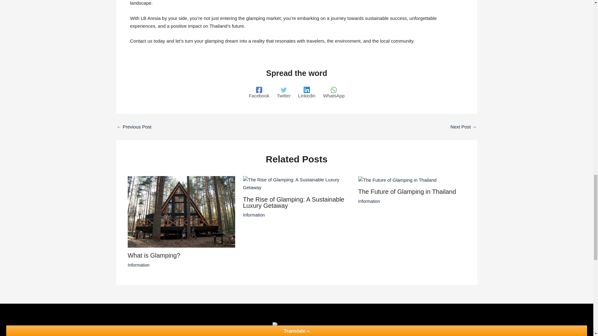 The image size is (598, 336). I want to click on The Rise of Glamping: A Sustainable Luxury Getaway, so click(293, 332).